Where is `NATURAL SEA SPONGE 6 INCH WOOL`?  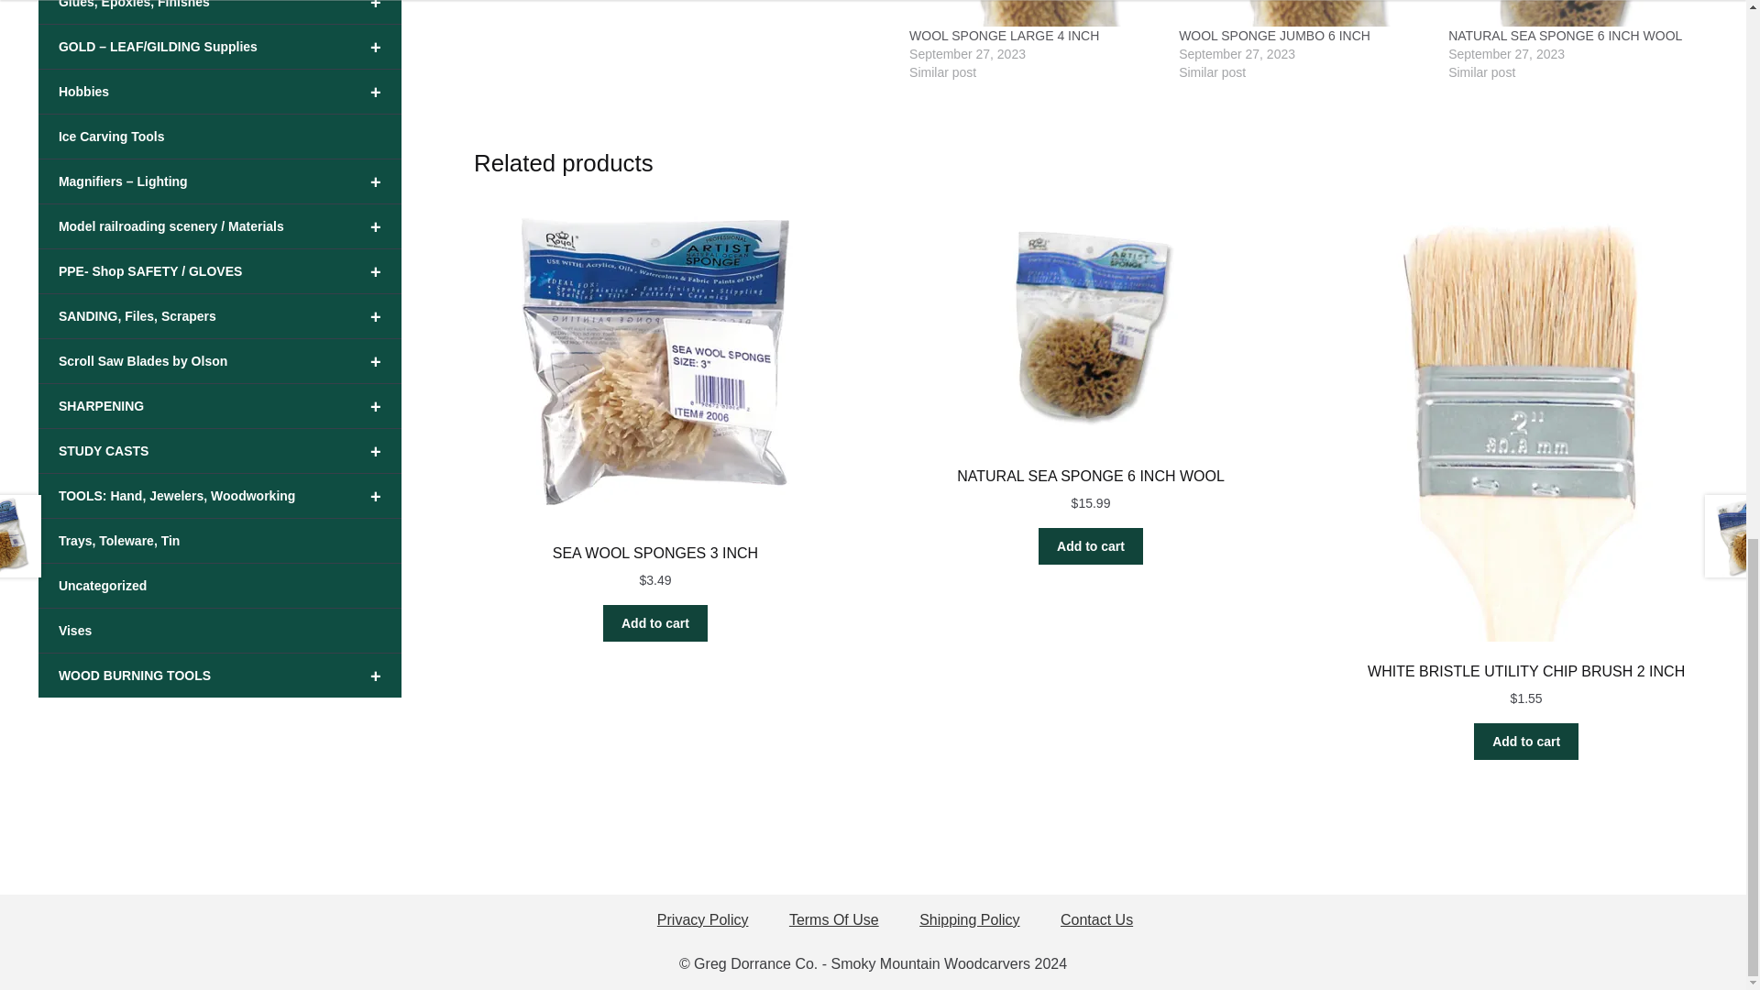
NATURAL SEA SPONGE 6 INCH WOOL is located at coordinates (1566, 36).